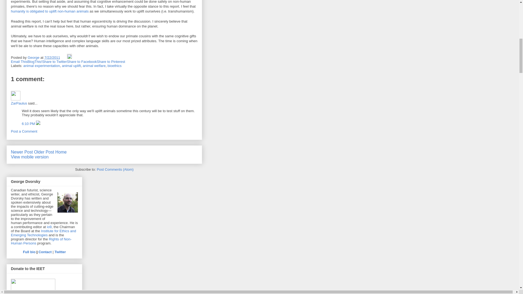 The height and width of the screenshot is (294, 523). I want to click on Twitter, so click(60, 252).